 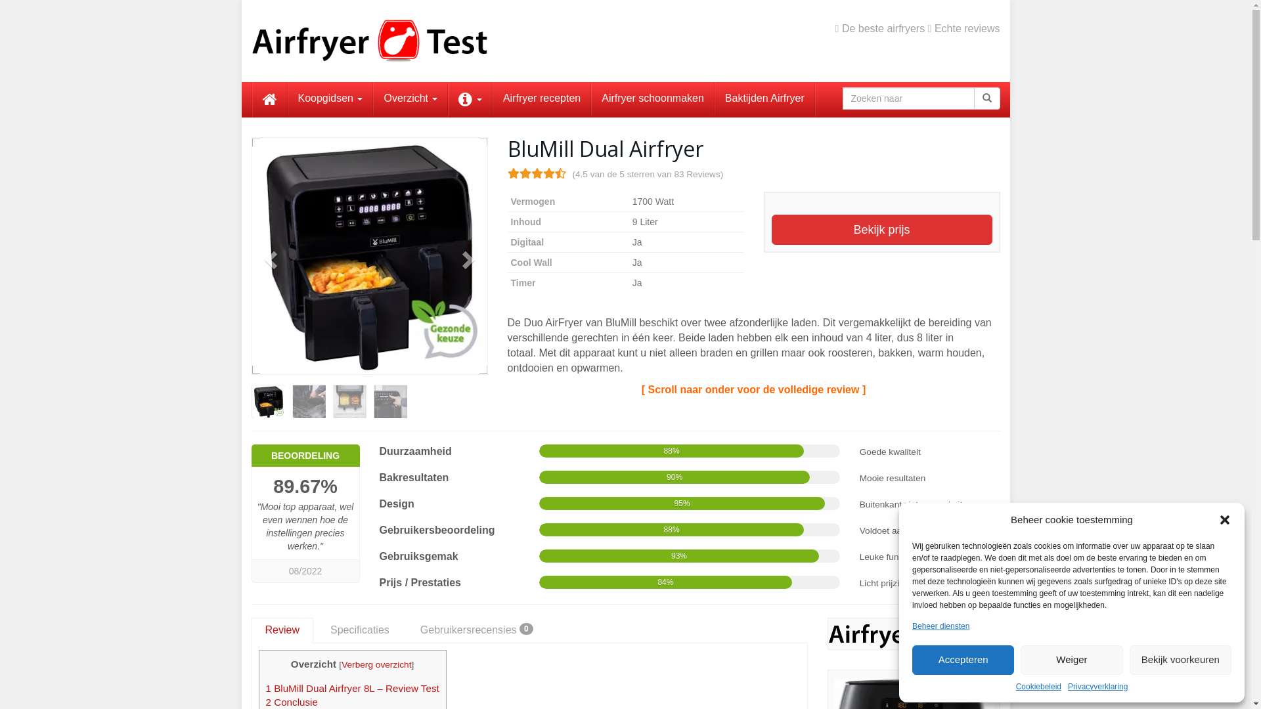 What do you see at coordinates (940, 626) in the screenshot?
I see `Beheer diensten` at bounding box center [940, 626].